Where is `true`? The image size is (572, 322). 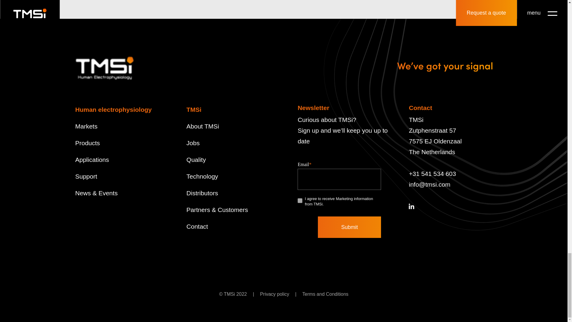 true is located at coordinates (300, 201).